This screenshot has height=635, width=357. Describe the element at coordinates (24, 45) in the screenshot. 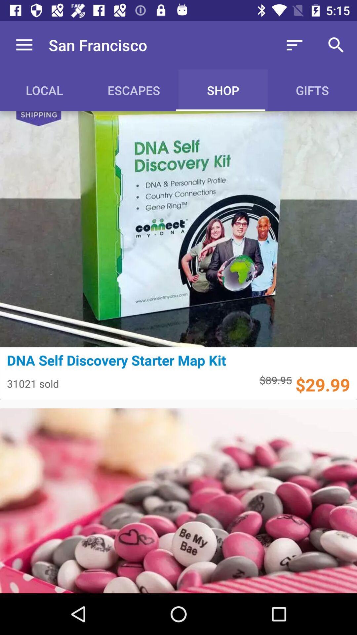

I see `press item above the local icon` at that location.